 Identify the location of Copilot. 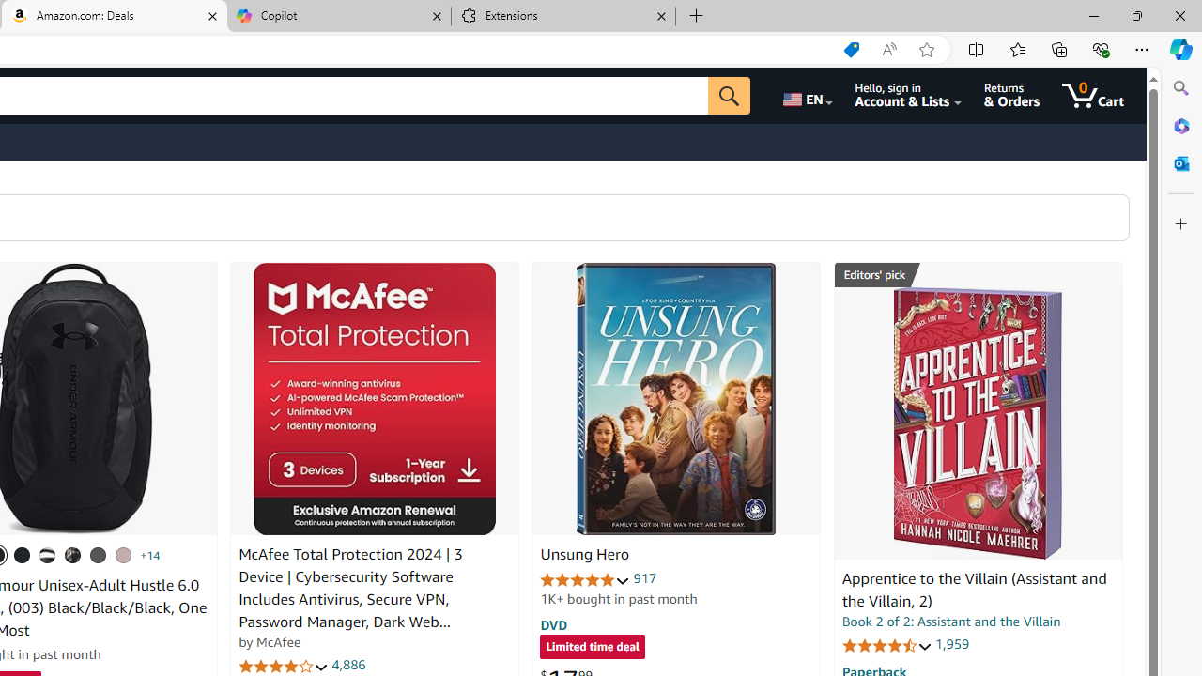
(338, 17).